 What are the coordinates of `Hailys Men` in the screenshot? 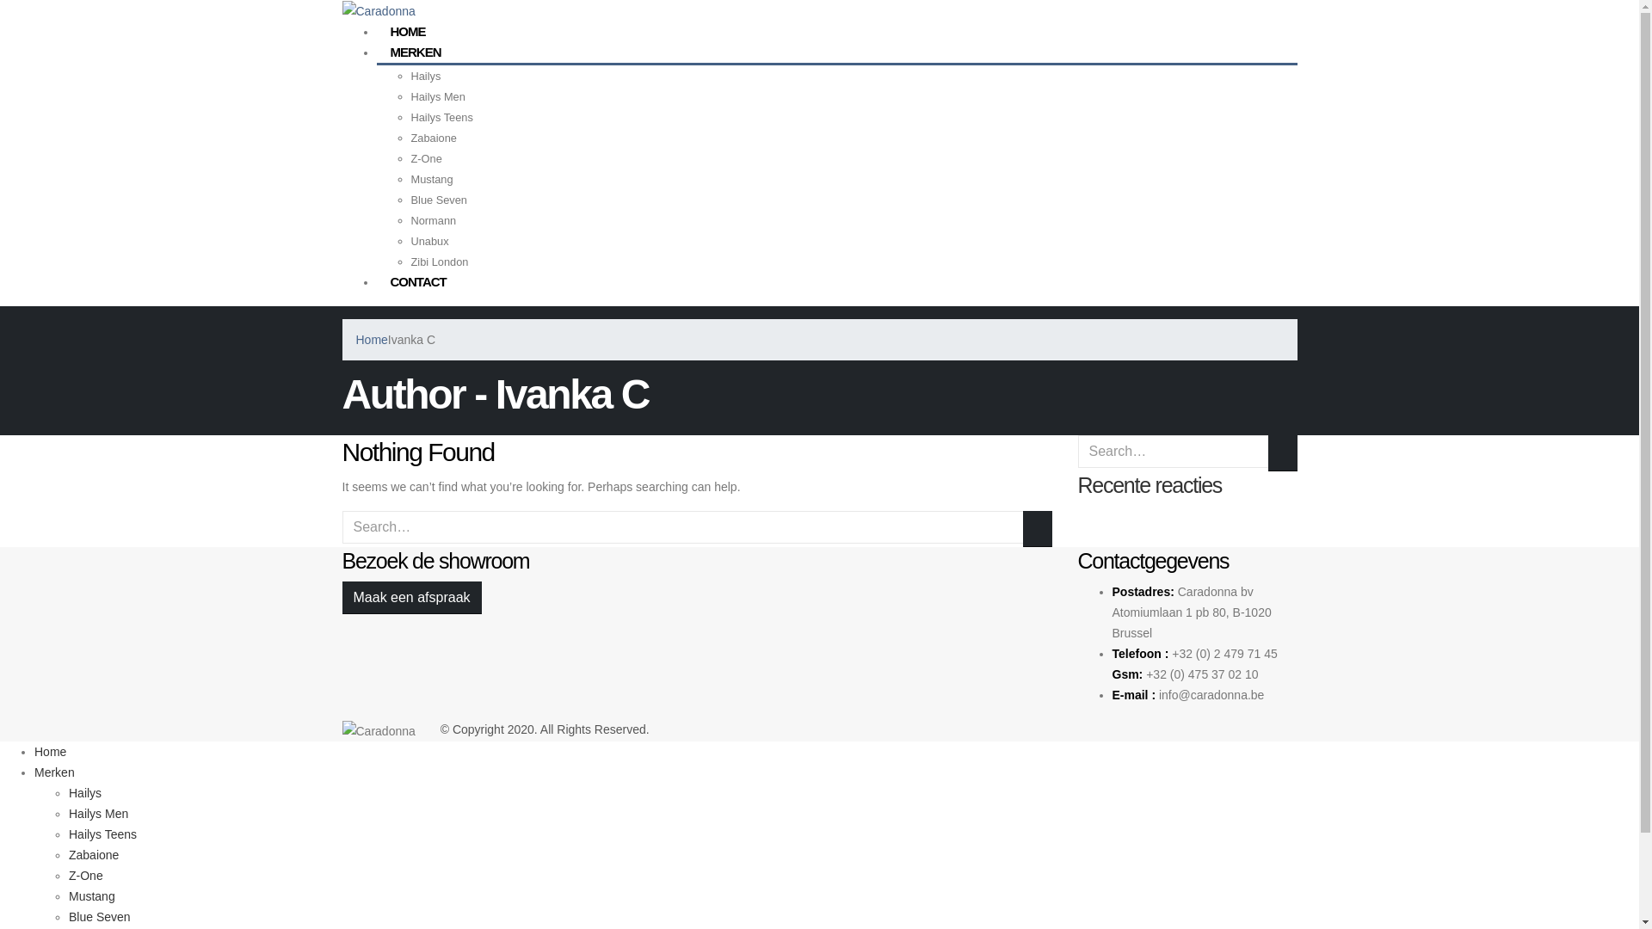 It's located at (439, 96).